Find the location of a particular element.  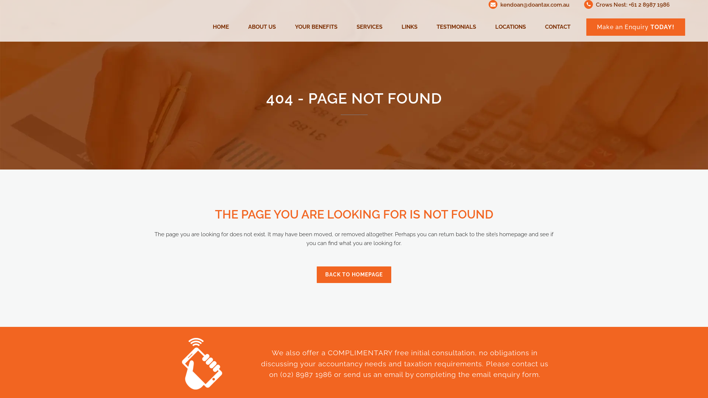

BACK TO HOMEPAGE is located at coordinates (354, 275).